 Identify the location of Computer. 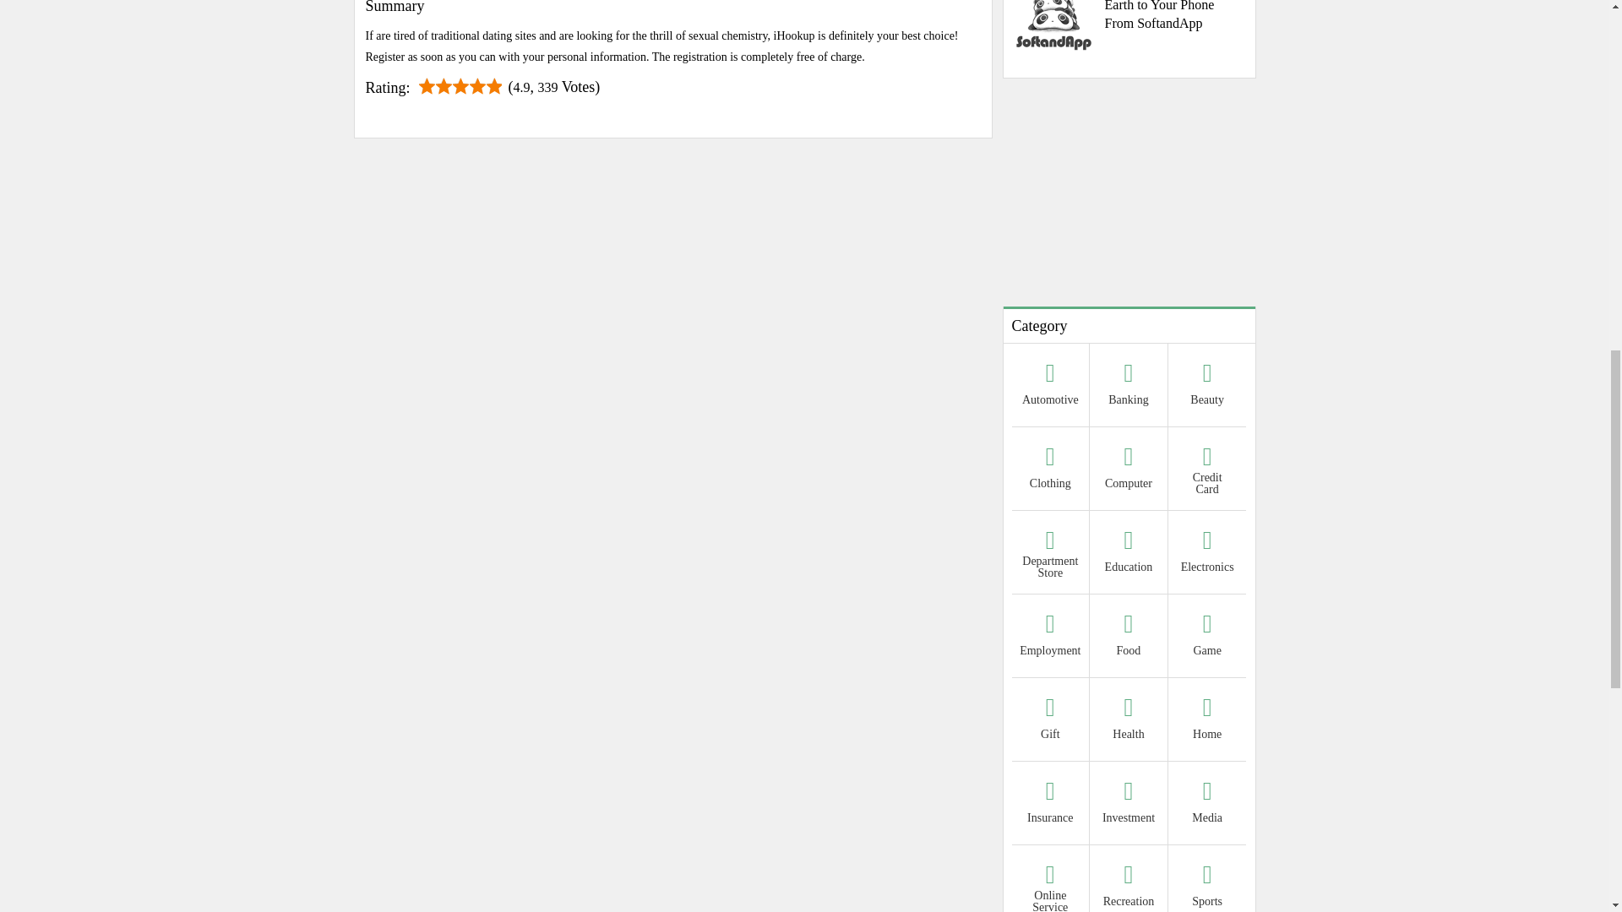
(1129, 470).